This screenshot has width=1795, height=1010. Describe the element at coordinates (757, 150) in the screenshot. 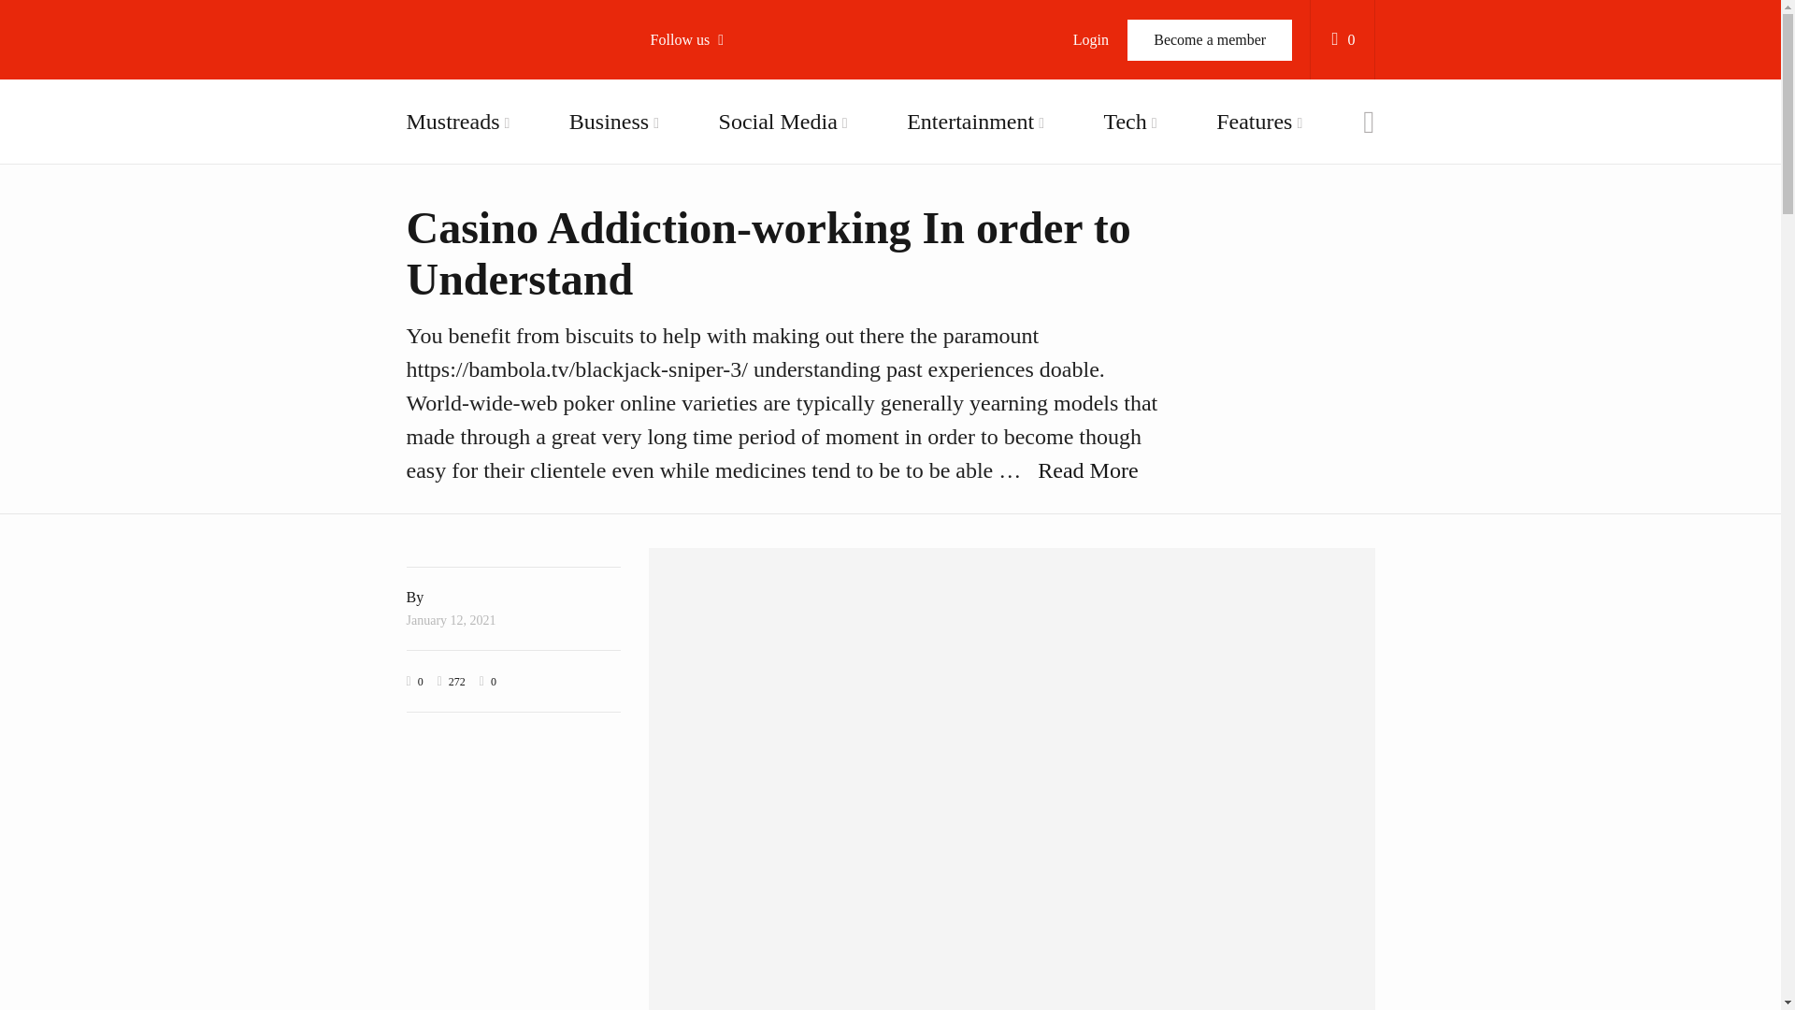

I see `Follow us on Twitter` at that location.